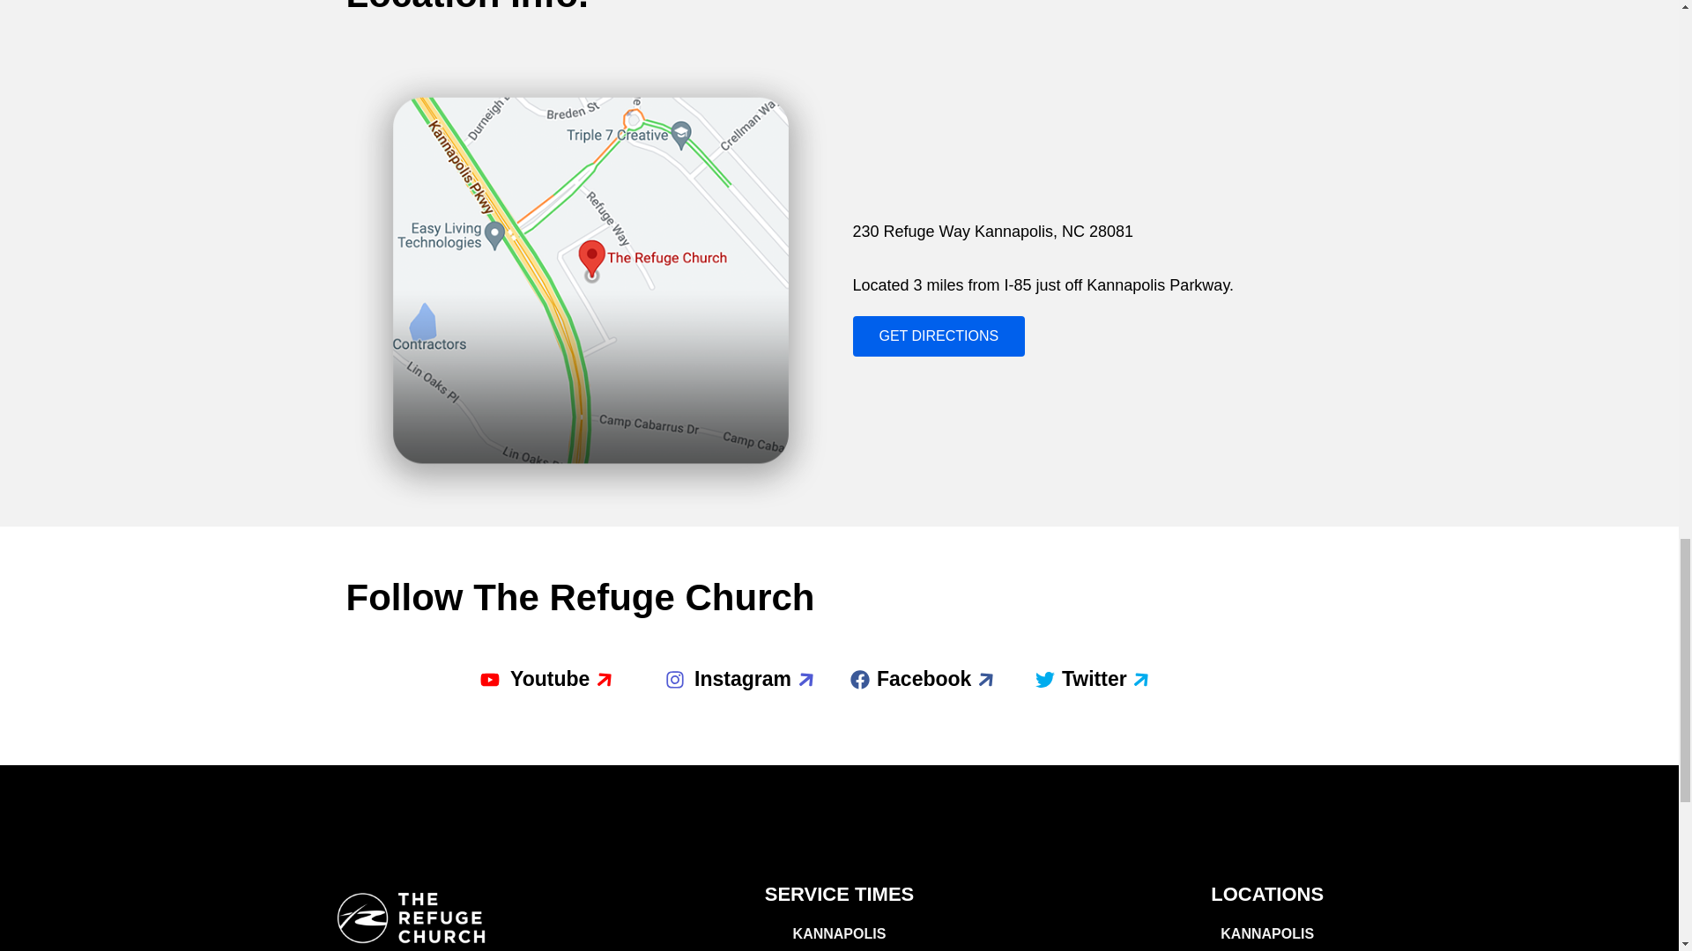 The width and height of the screenshot is (1692, 951). What do you see at coordinates (532, 680) in the screenshot?
I see `Youtube` at bounding box center [532, 680].